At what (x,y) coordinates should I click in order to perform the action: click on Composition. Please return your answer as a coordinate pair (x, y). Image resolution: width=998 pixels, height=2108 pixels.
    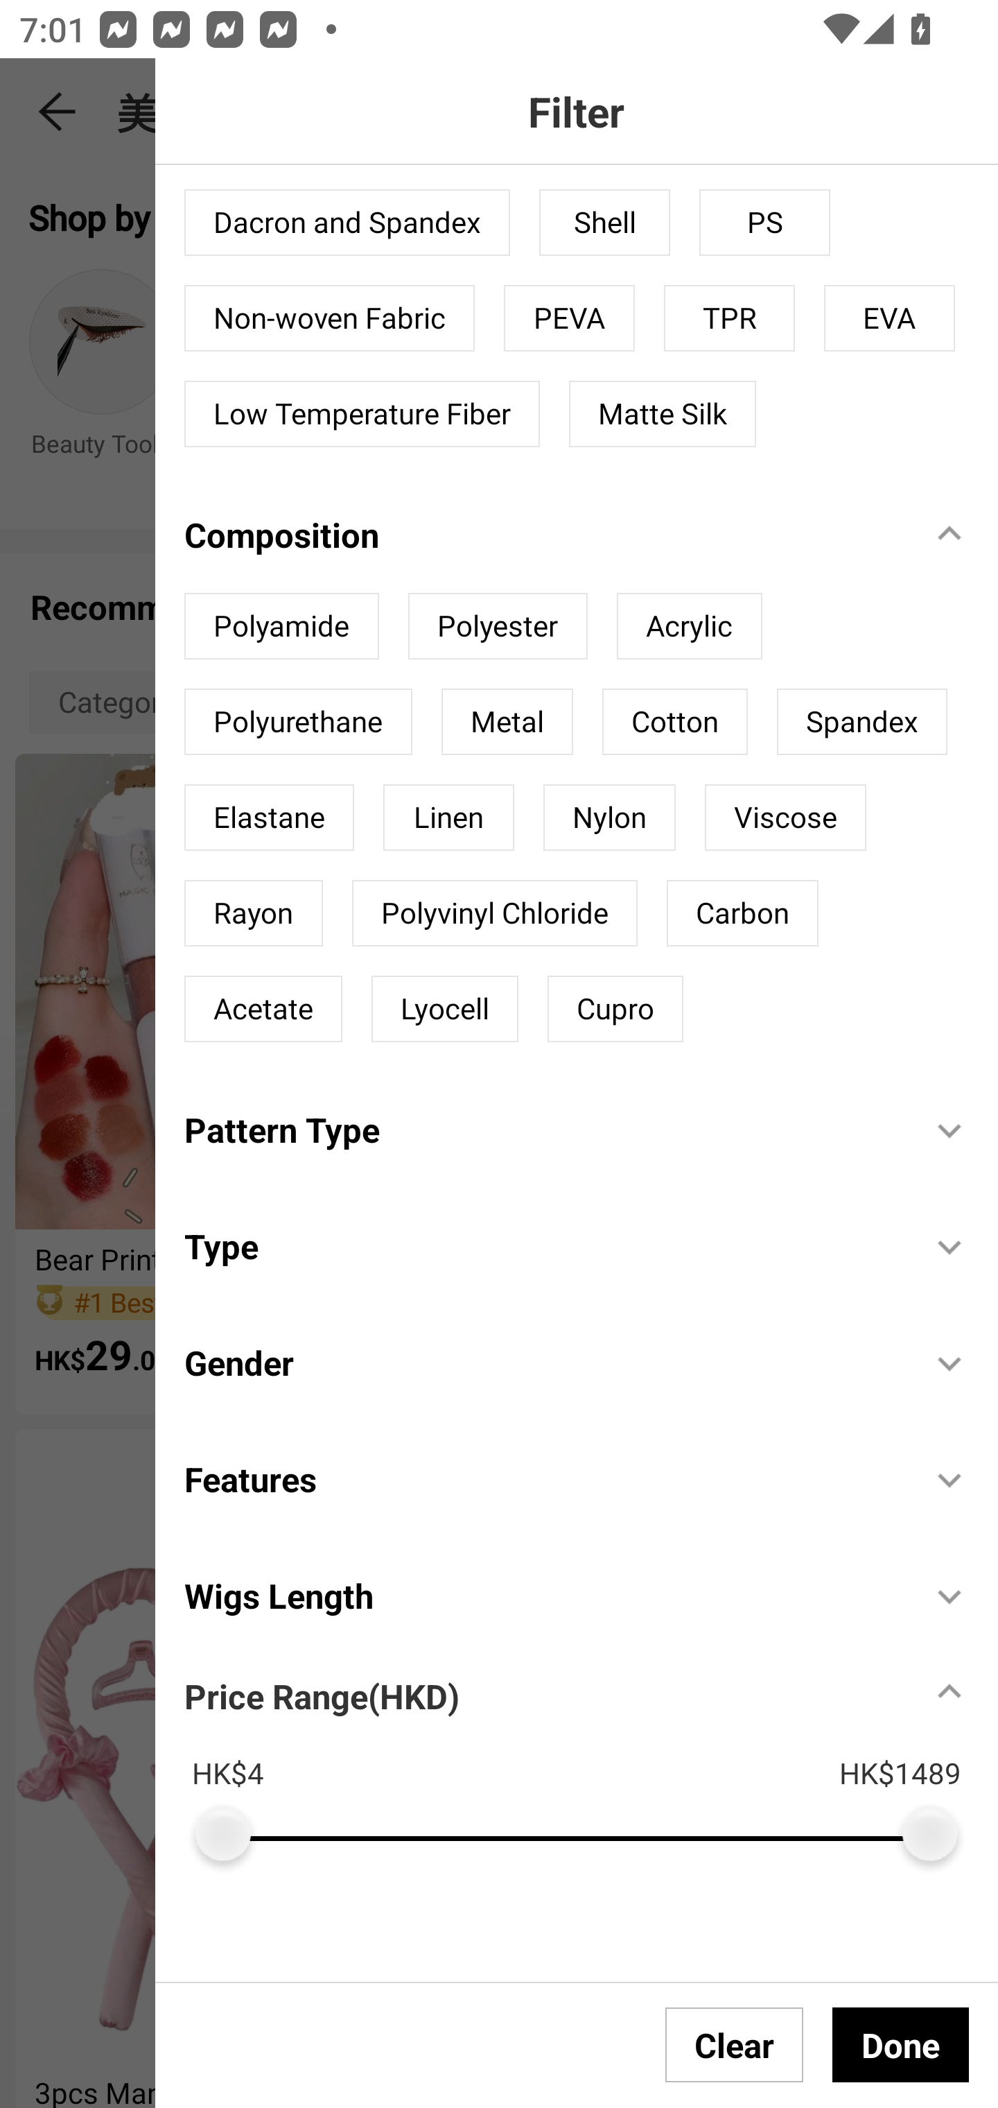
    Looking at the image, I should click on (543, 534).